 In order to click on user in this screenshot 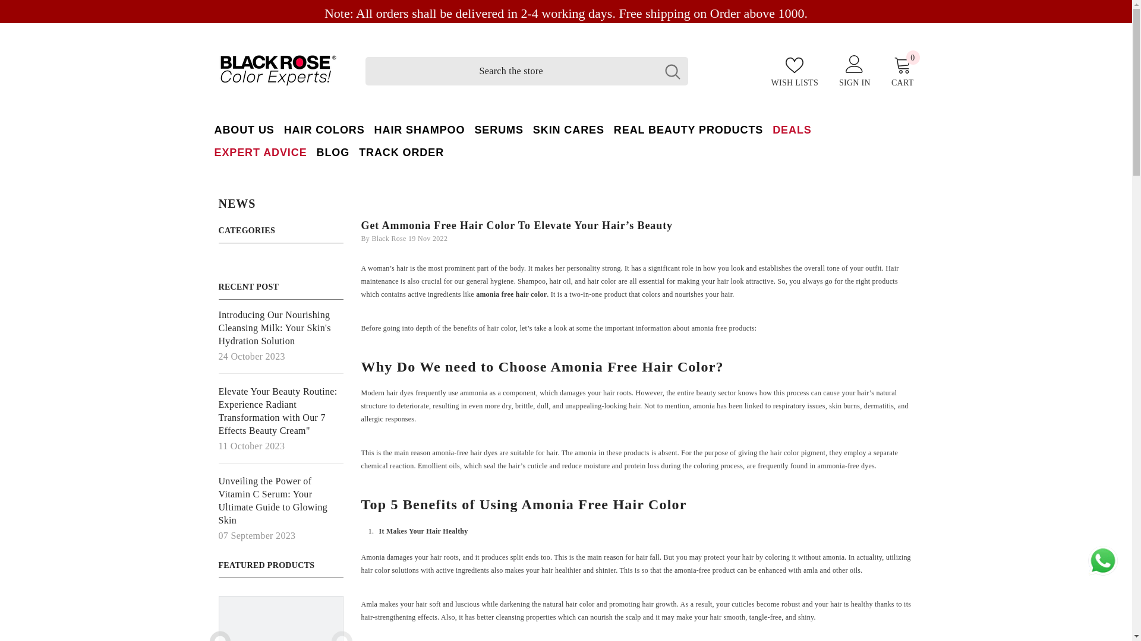, I will do `click(855, 63)`.